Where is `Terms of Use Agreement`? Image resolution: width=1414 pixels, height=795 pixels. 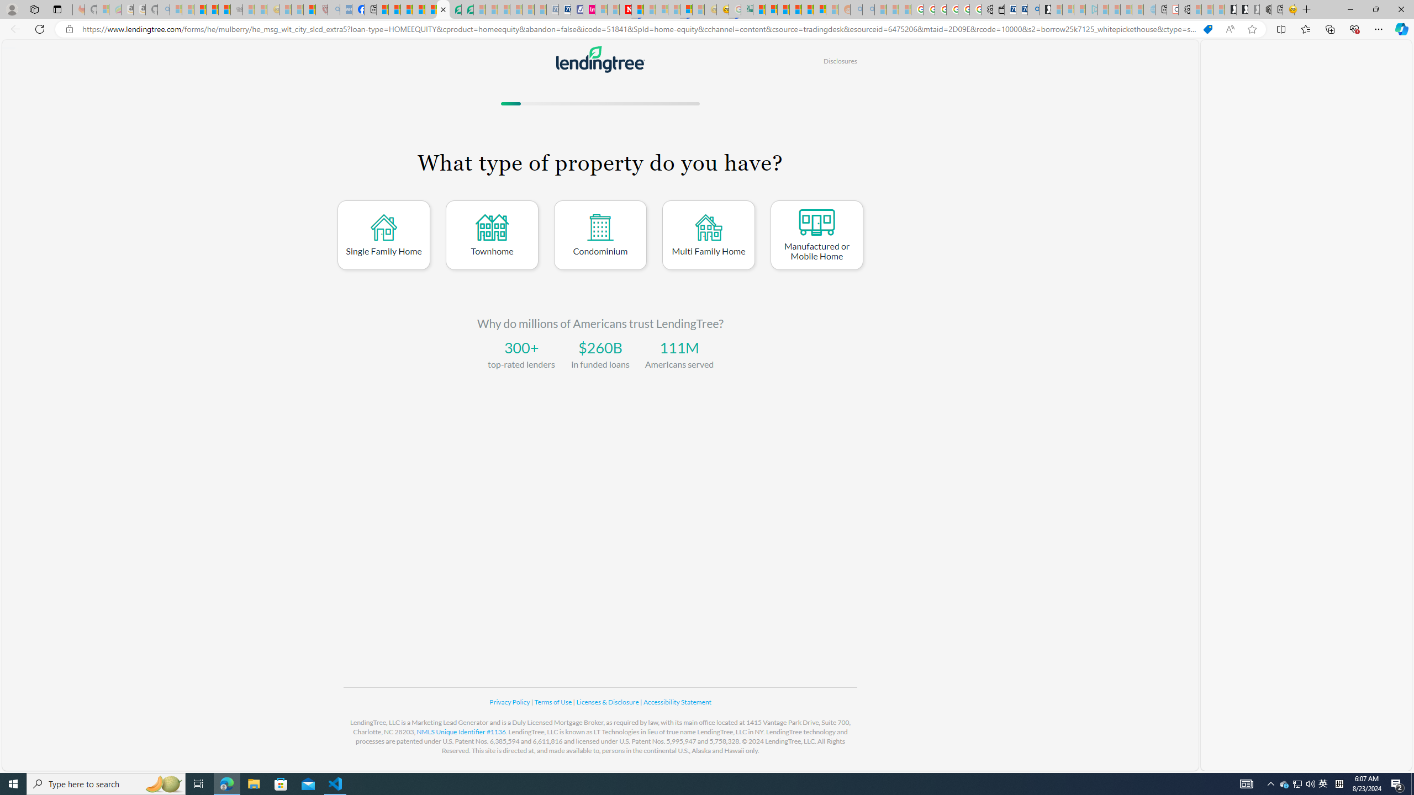 Terms of Use Agreement is located at coordinates (455, 9).